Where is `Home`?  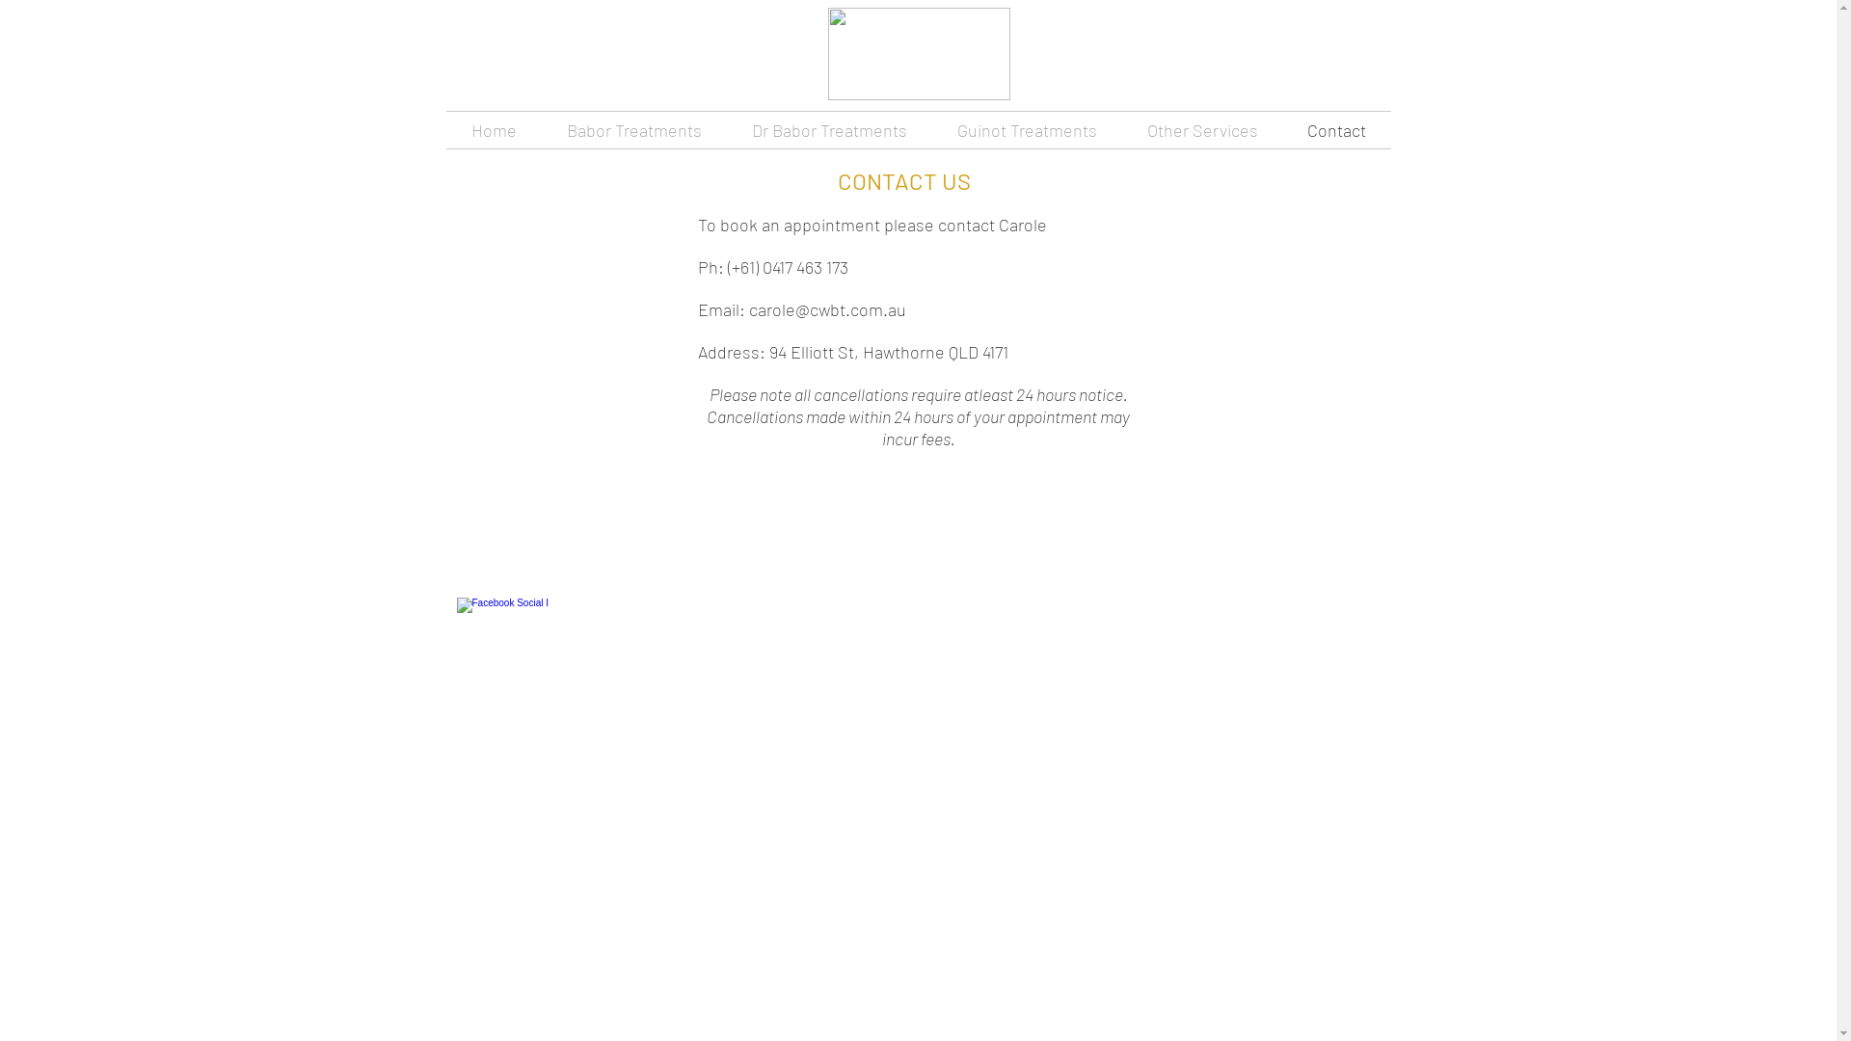
Home is located at coordinates (494, 130).